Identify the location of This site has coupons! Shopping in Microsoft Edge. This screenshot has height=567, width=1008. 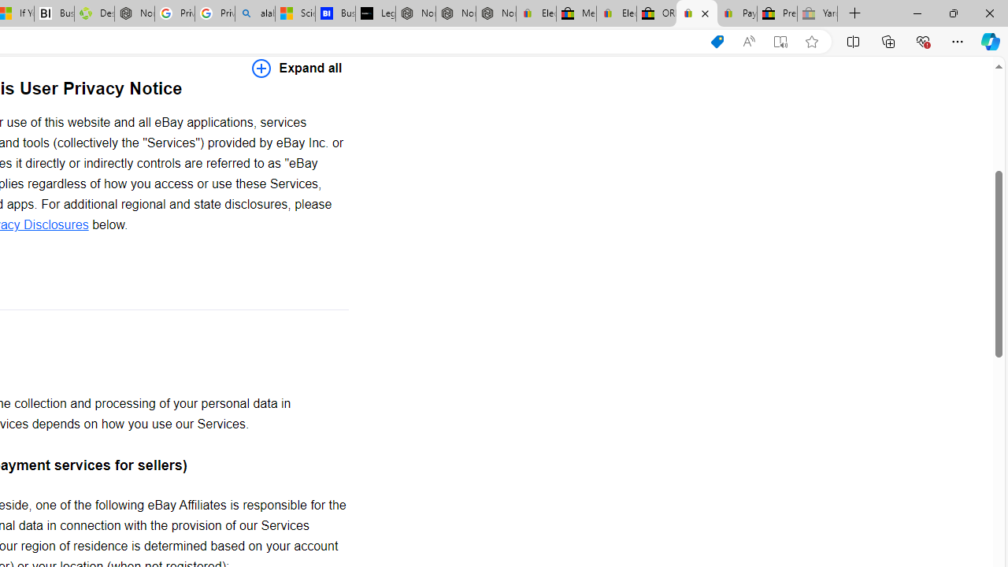
(717, 42).